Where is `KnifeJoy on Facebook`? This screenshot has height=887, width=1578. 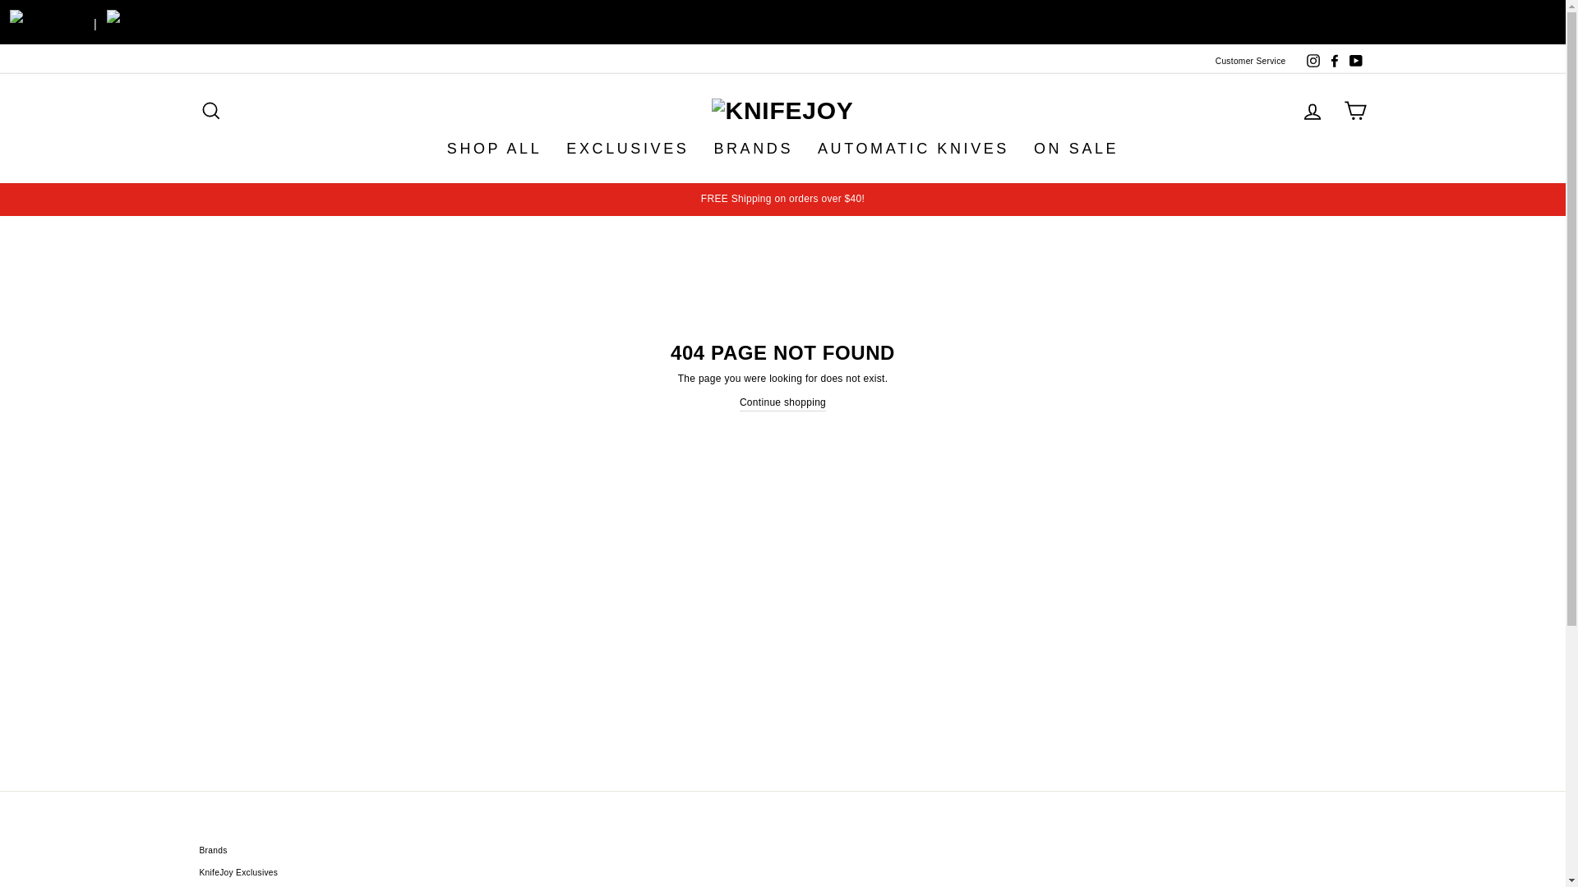 KnifeJoy on Facebook is located at coordinates (1333, 61).